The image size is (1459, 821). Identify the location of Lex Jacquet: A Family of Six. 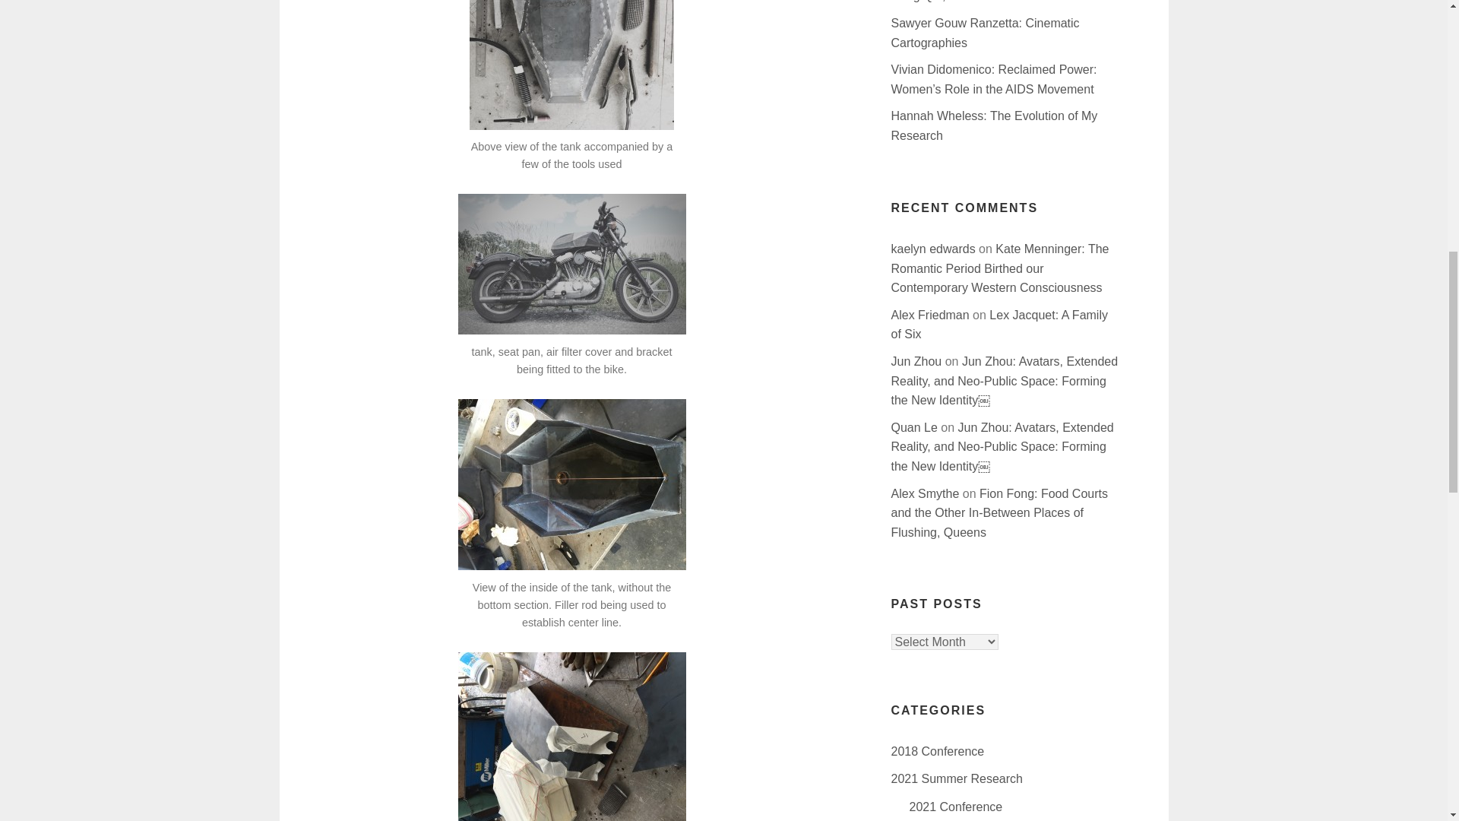
(999, 325).